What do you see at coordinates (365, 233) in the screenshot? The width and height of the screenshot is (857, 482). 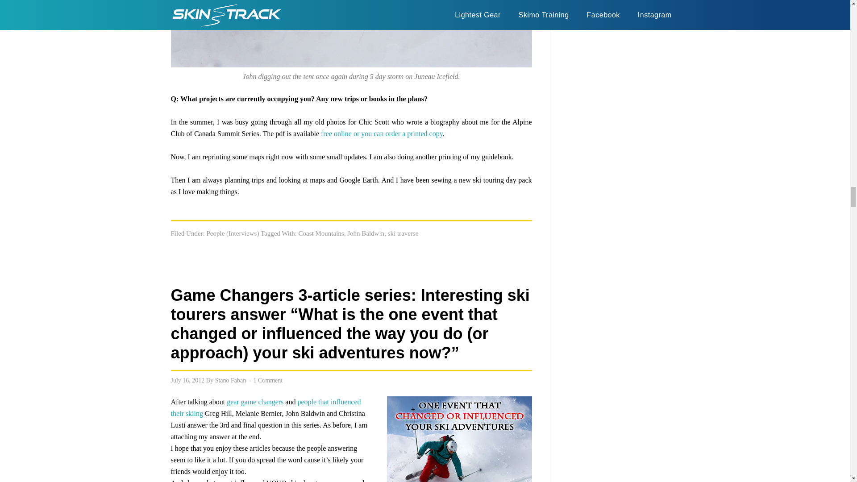 I see `John Baldwin` at bounding box center [365, 233].